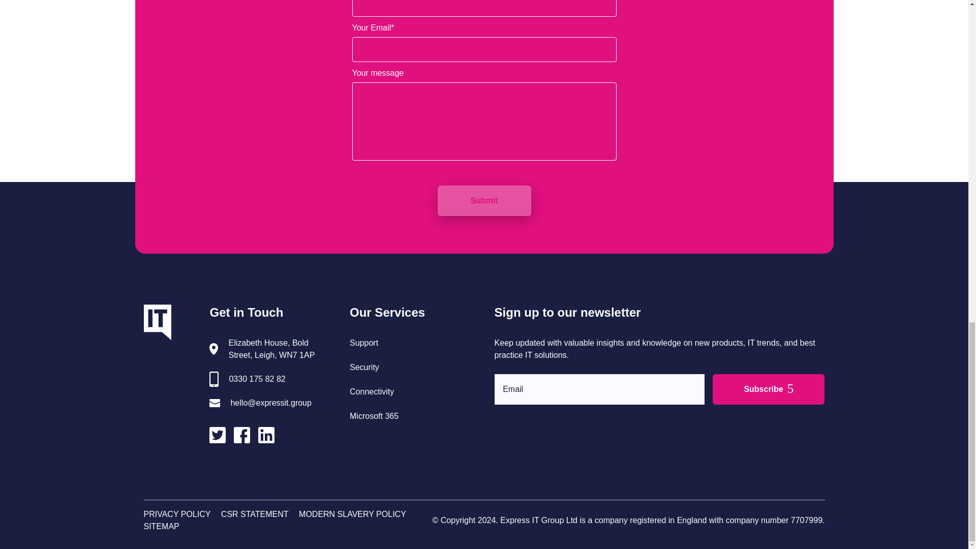 The height and width of the screenshot is (549, 976). Describe the element at coordinates (372, 391) in the screenshot. I see `IT Connectivity` at that location.